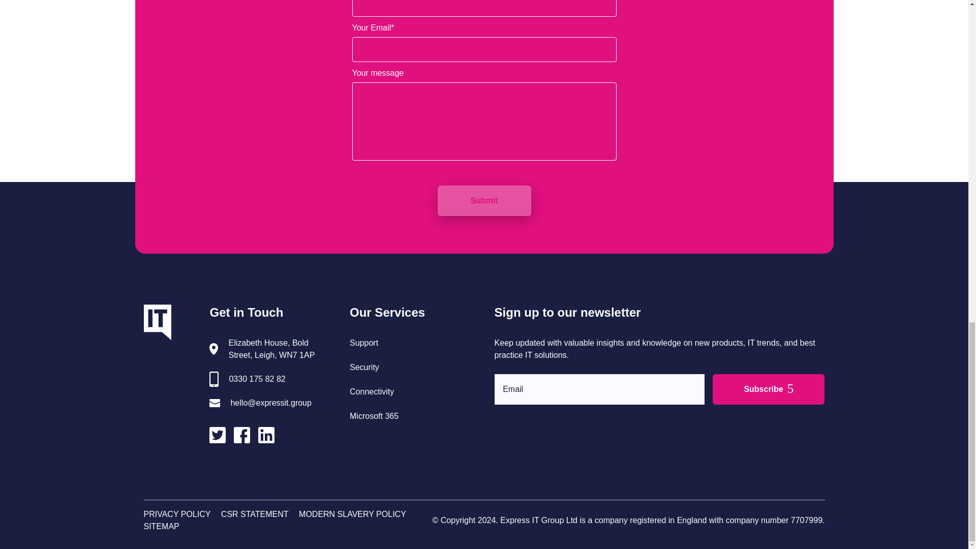 The height and width of the screenshot is (549, 976). Describe the element at coordinates (372, 391) in the screenshot. I see `IT Connectivity` at that location.